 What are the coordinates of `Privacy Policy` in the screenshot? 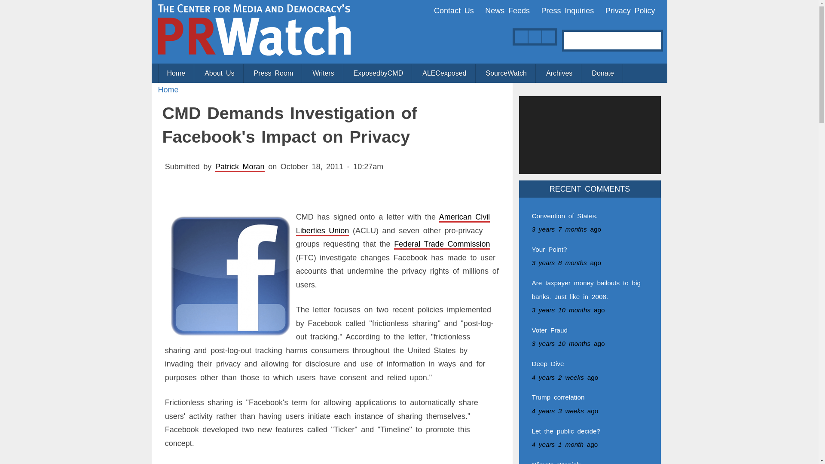 It's located at (630, 10).